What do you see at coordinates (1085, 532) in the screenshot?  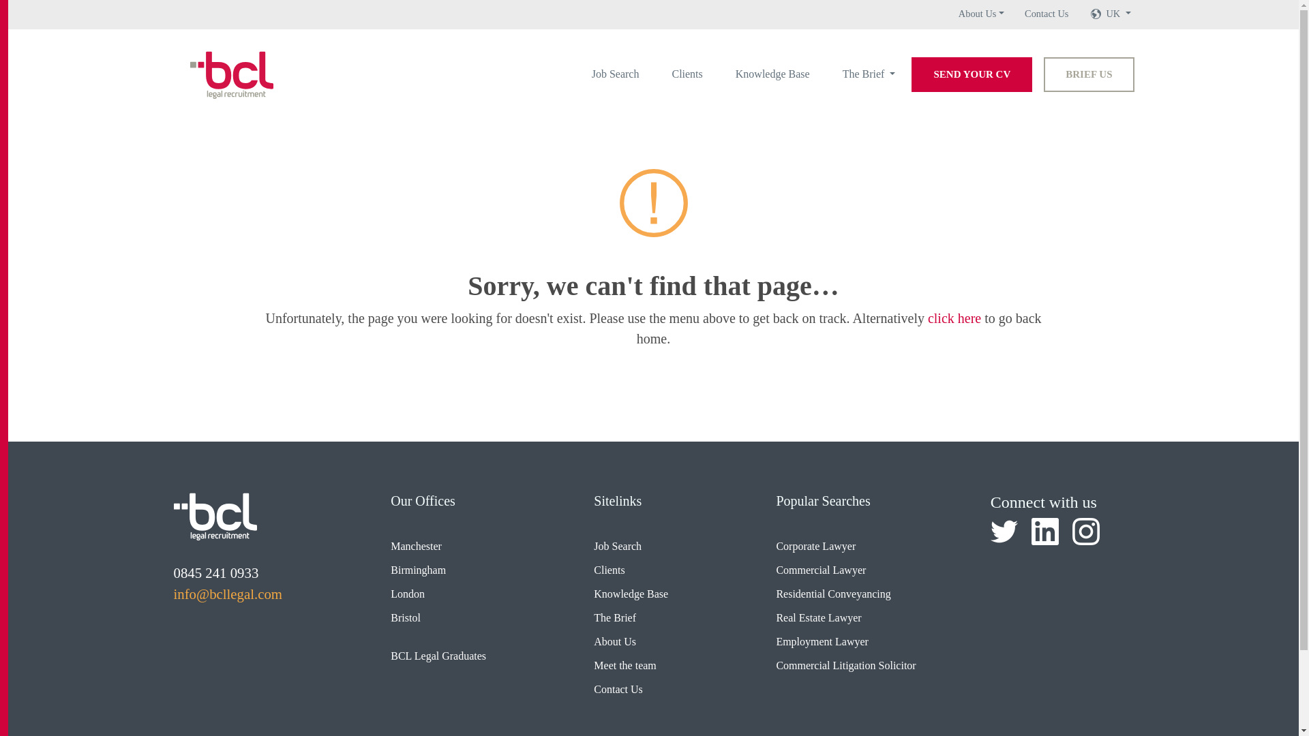 I see `BCL Legal on Instagram` at bounding box center [1085, 532].